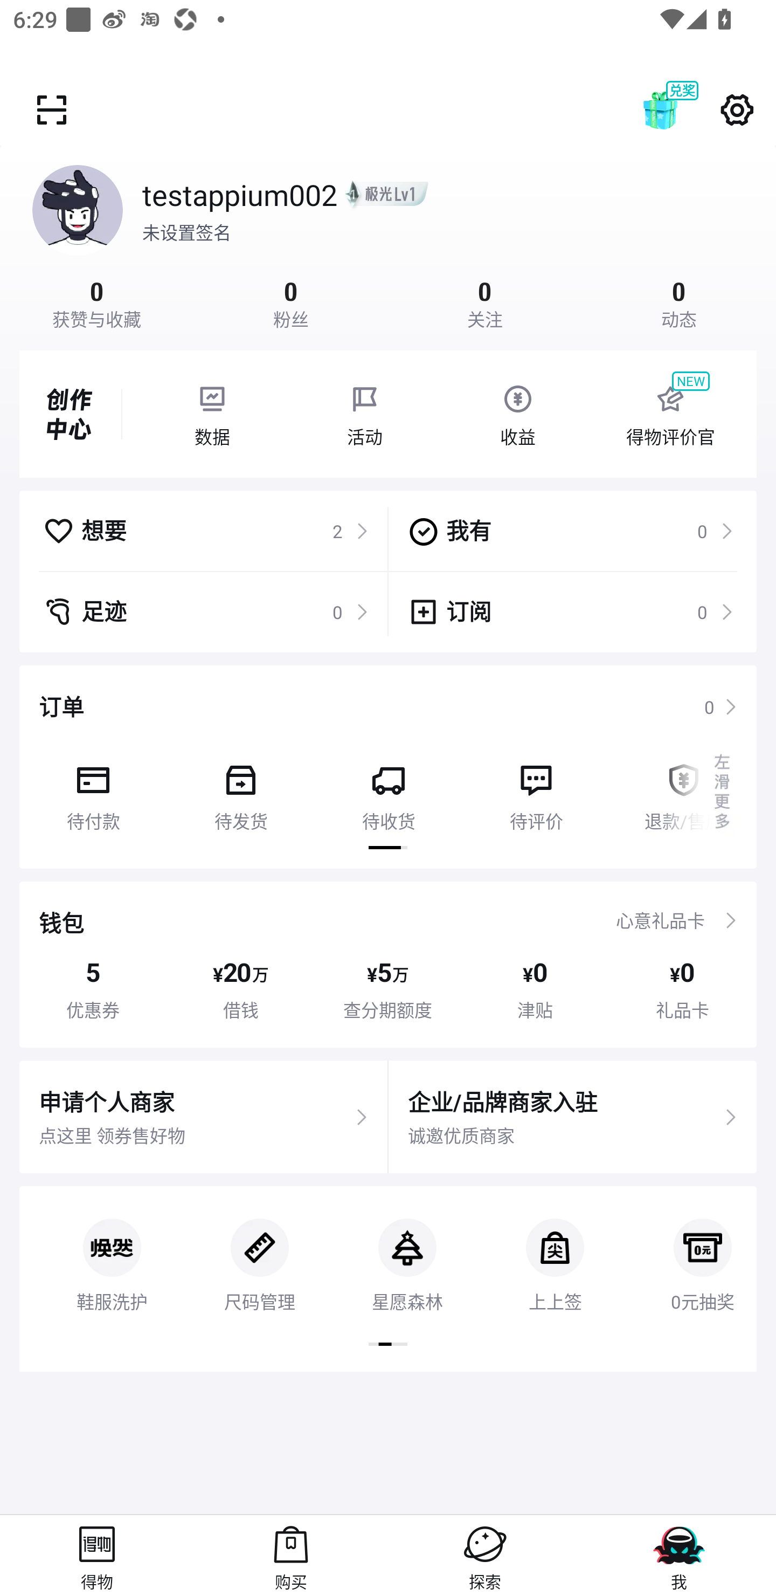 This screenshot has width=776, height=1596. What do you see at coordinates (485, 302) in the screenshot?
I see `0 关注` at bounding box center [485, 302].